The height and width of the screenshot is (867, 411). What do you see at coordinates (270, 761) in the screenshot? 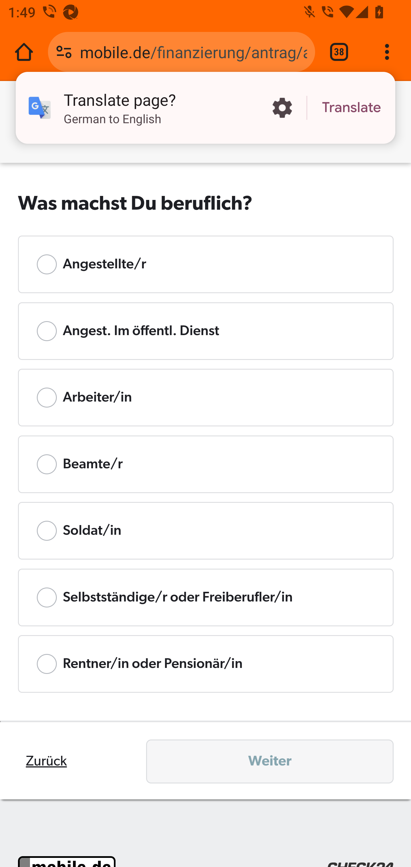
I see `Weiter` at bounding box center [270, 761].